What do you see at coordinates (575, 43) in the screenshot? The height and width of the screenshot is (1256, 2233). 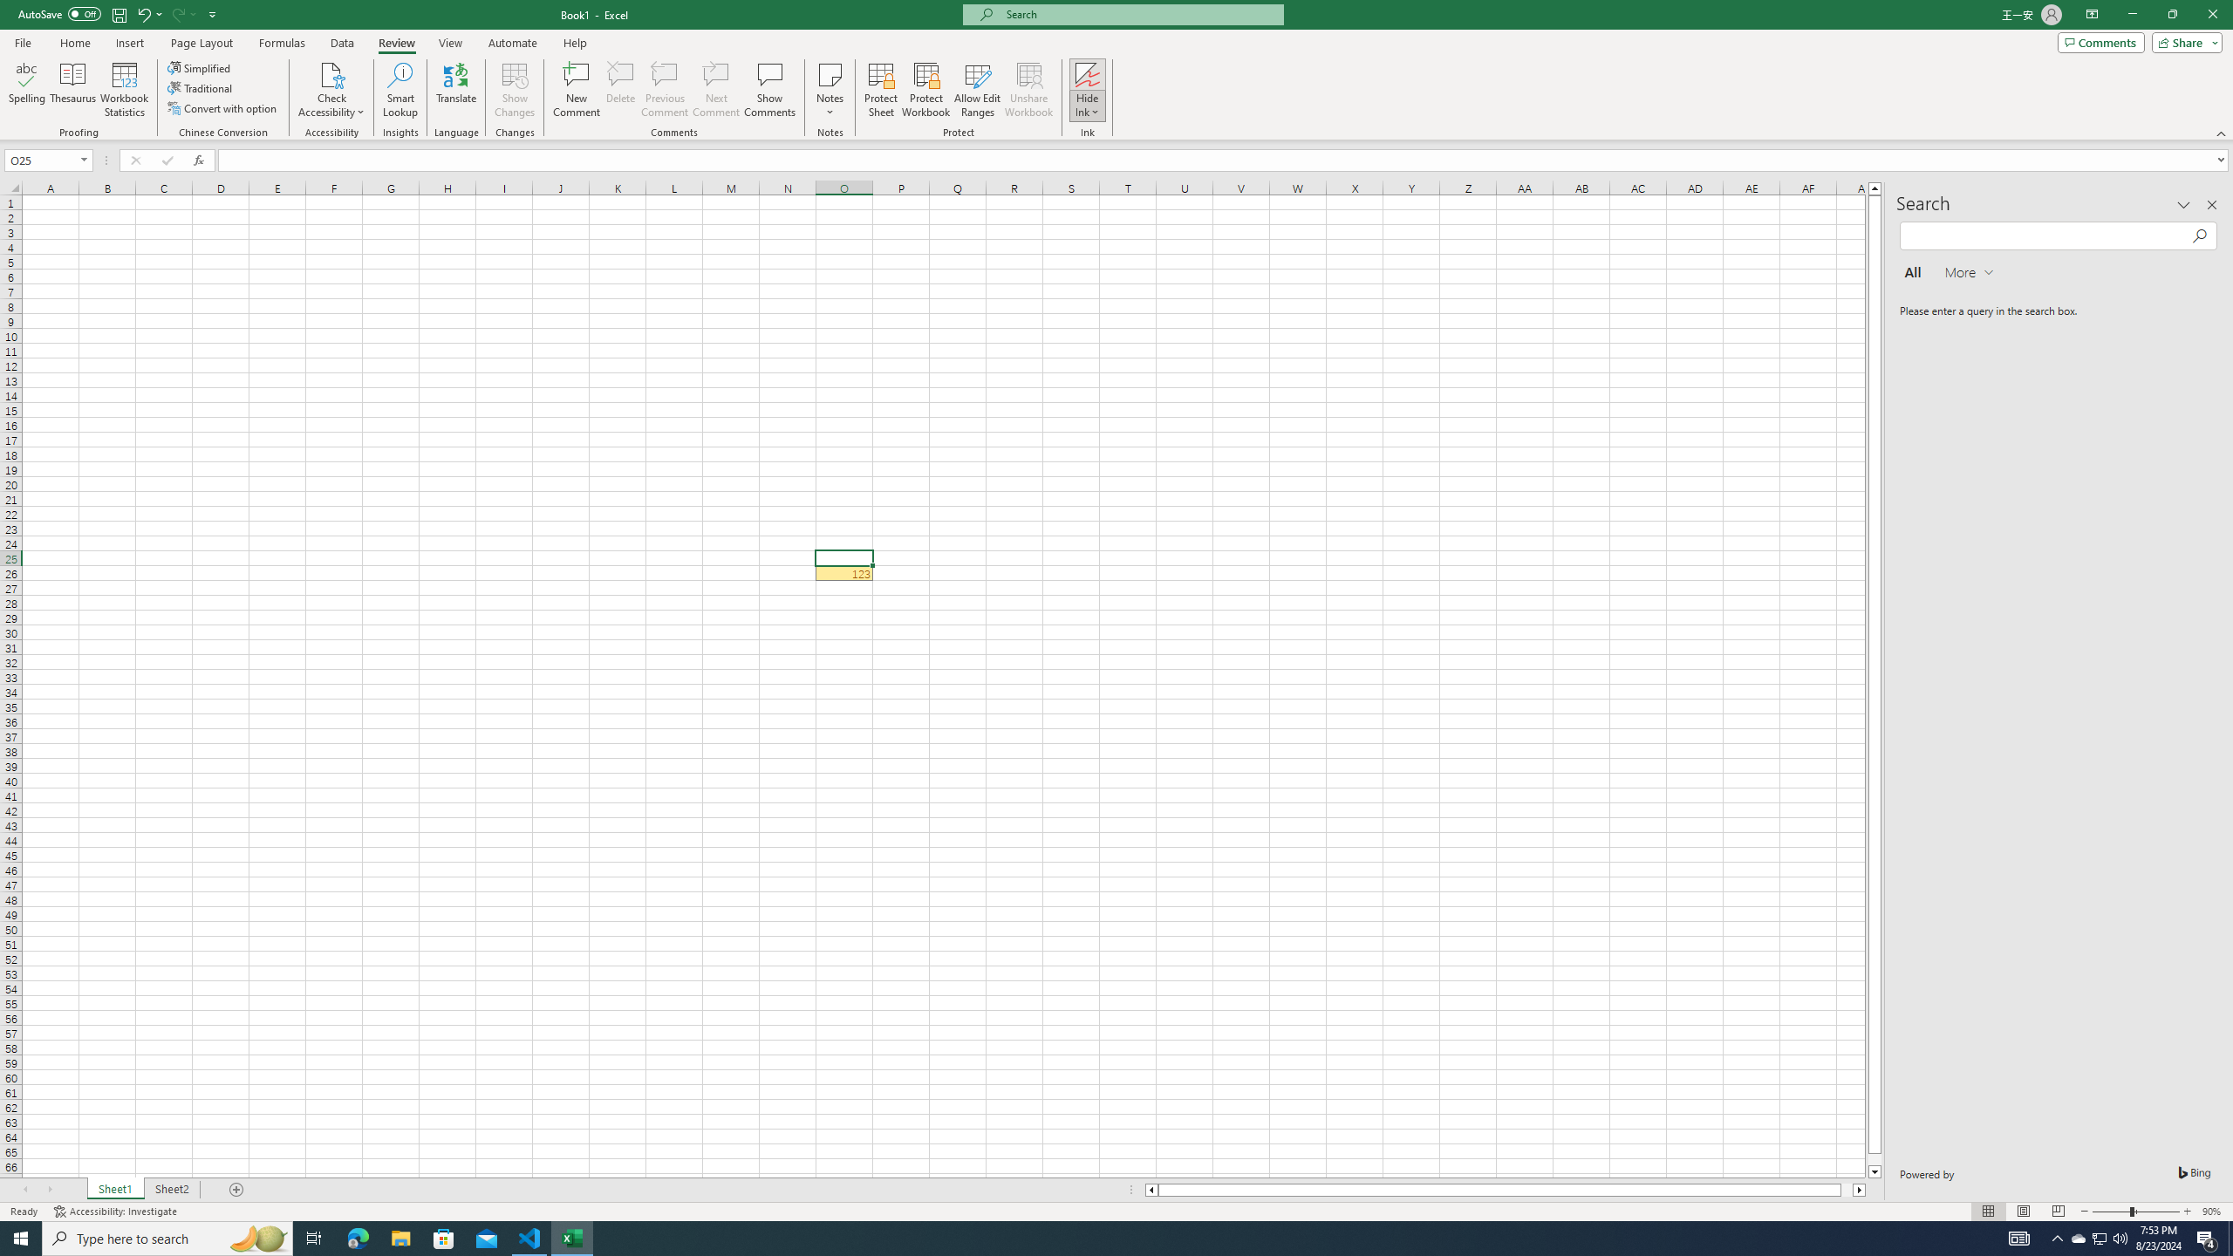 I see `Help` at bounding box center [575, 43].